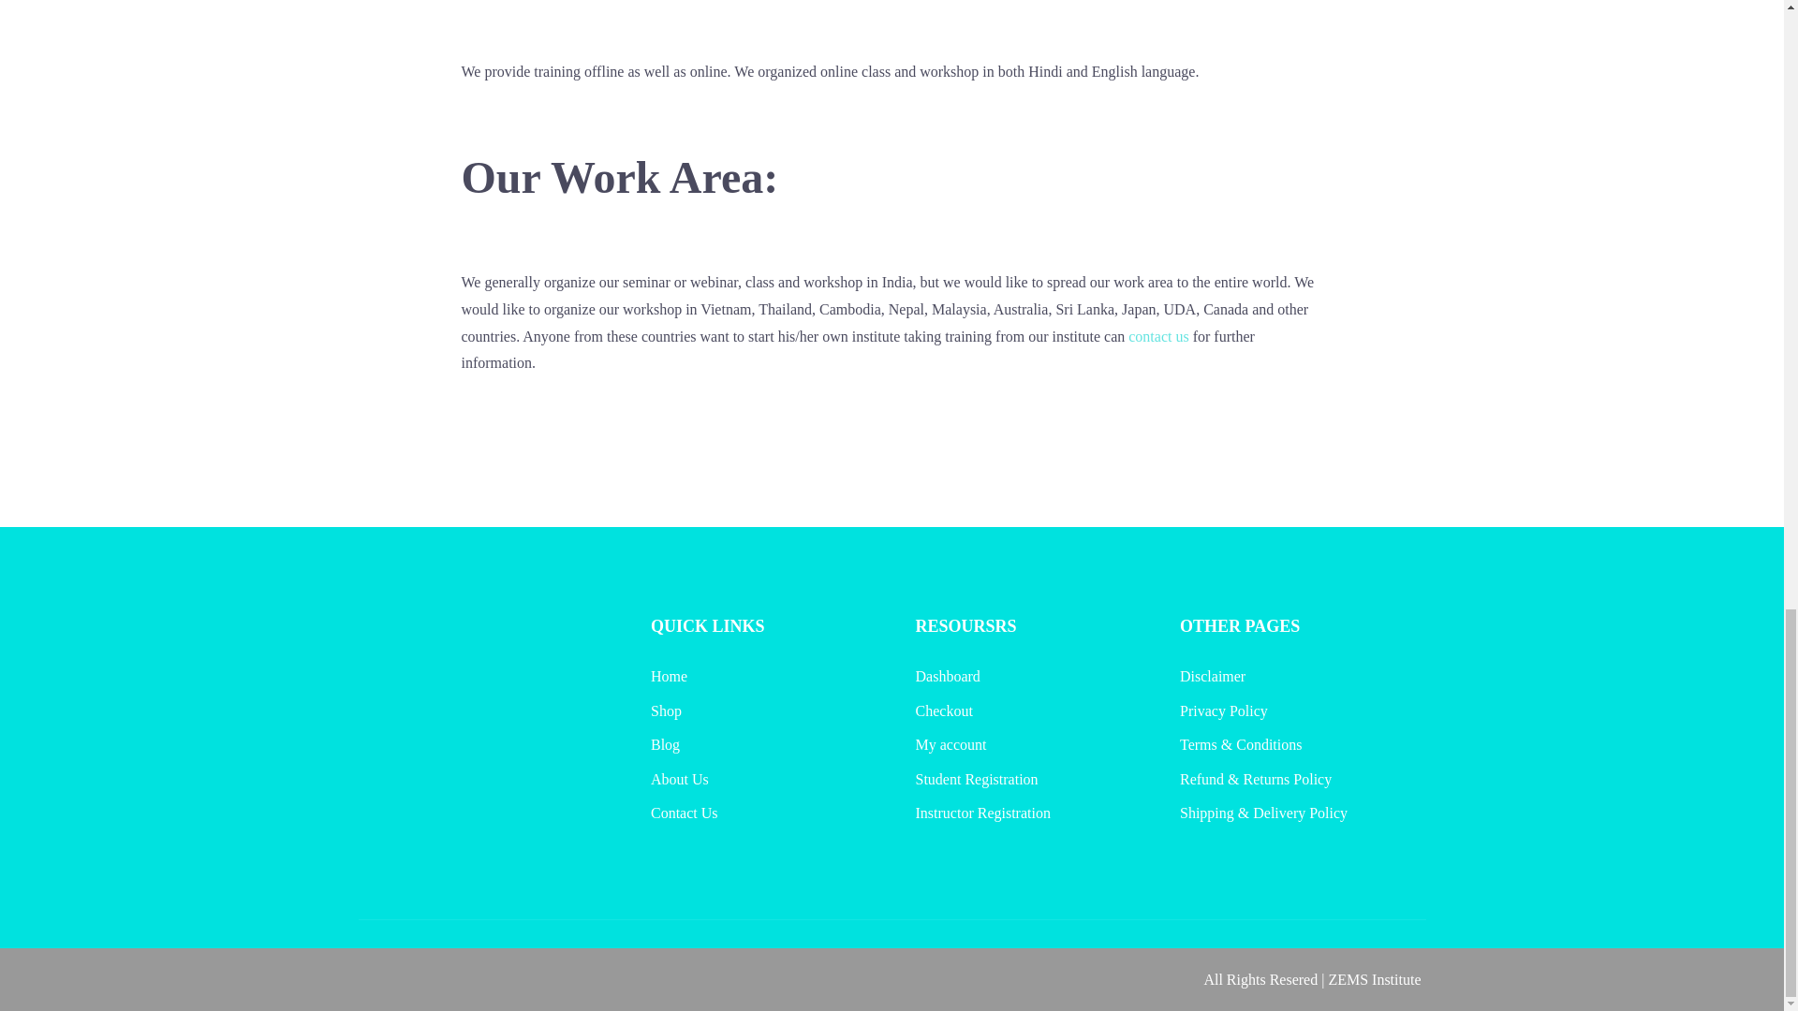 This screenshot has height=1011, width=1798. What do you see at coordinates (666, 710) in the screenshot?
I see `Shop` at bounding box center [666, 710].